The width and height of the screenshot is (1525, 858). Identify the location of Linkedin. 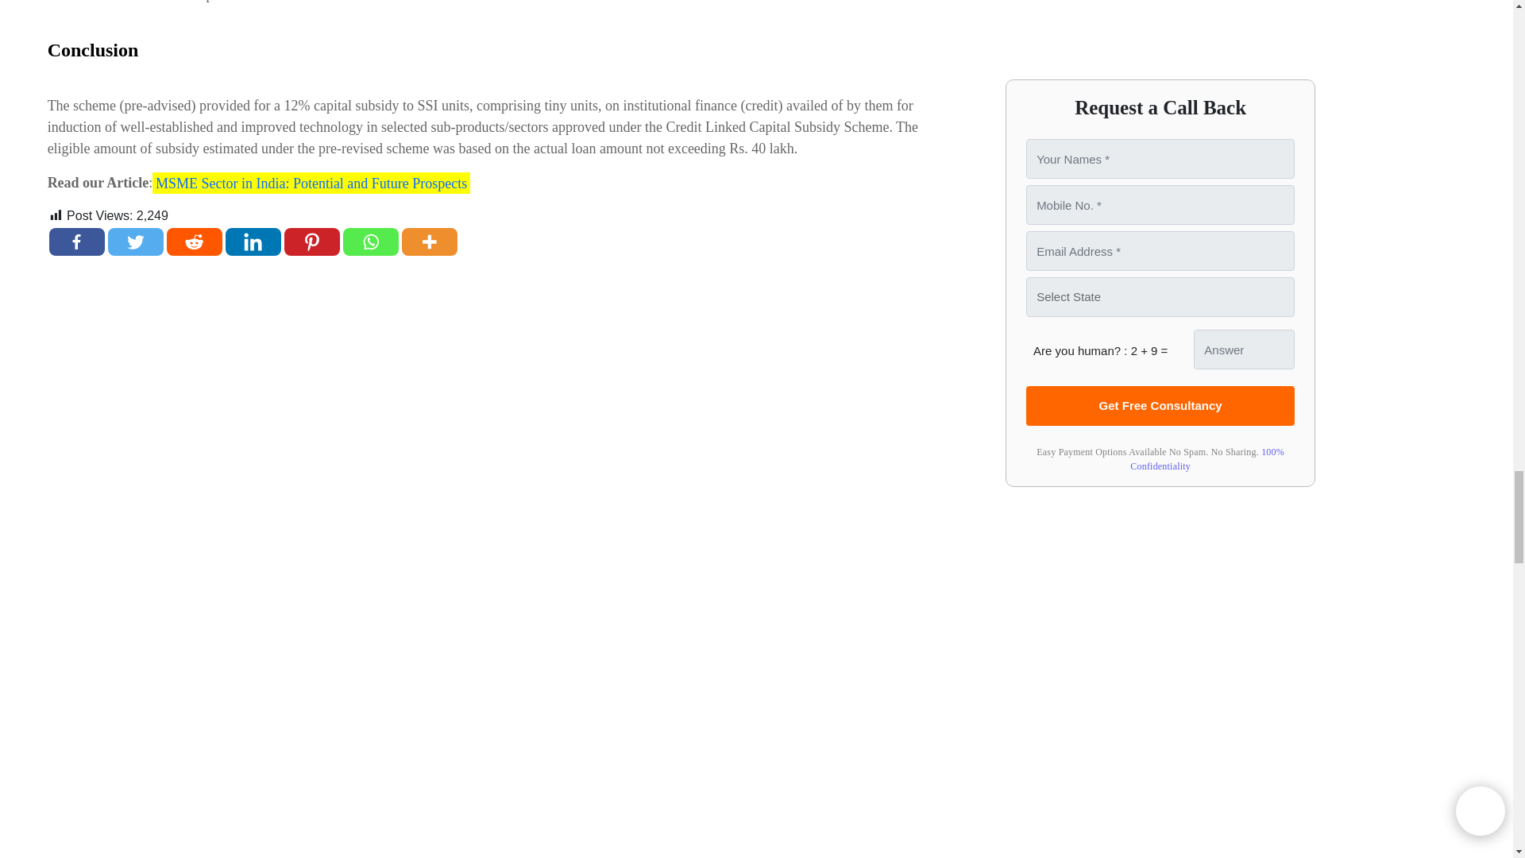
(253, 242).